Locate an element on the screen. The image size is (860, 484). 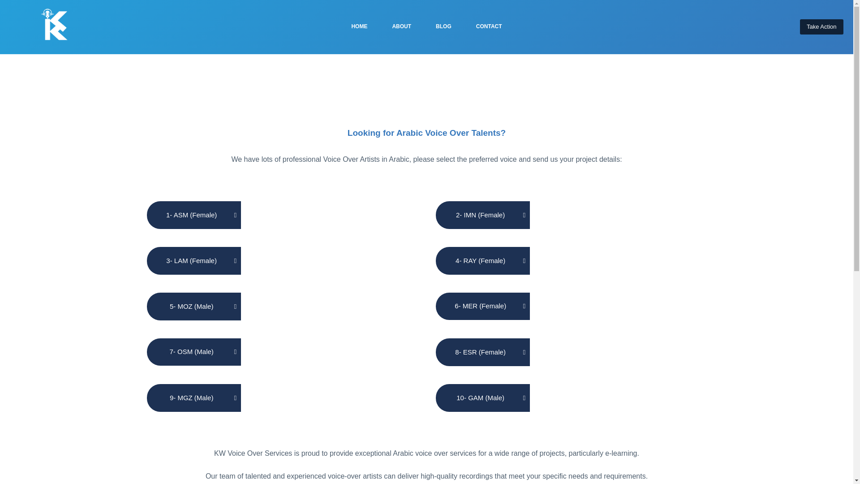
BLOG is located at coordinates (444, 27).